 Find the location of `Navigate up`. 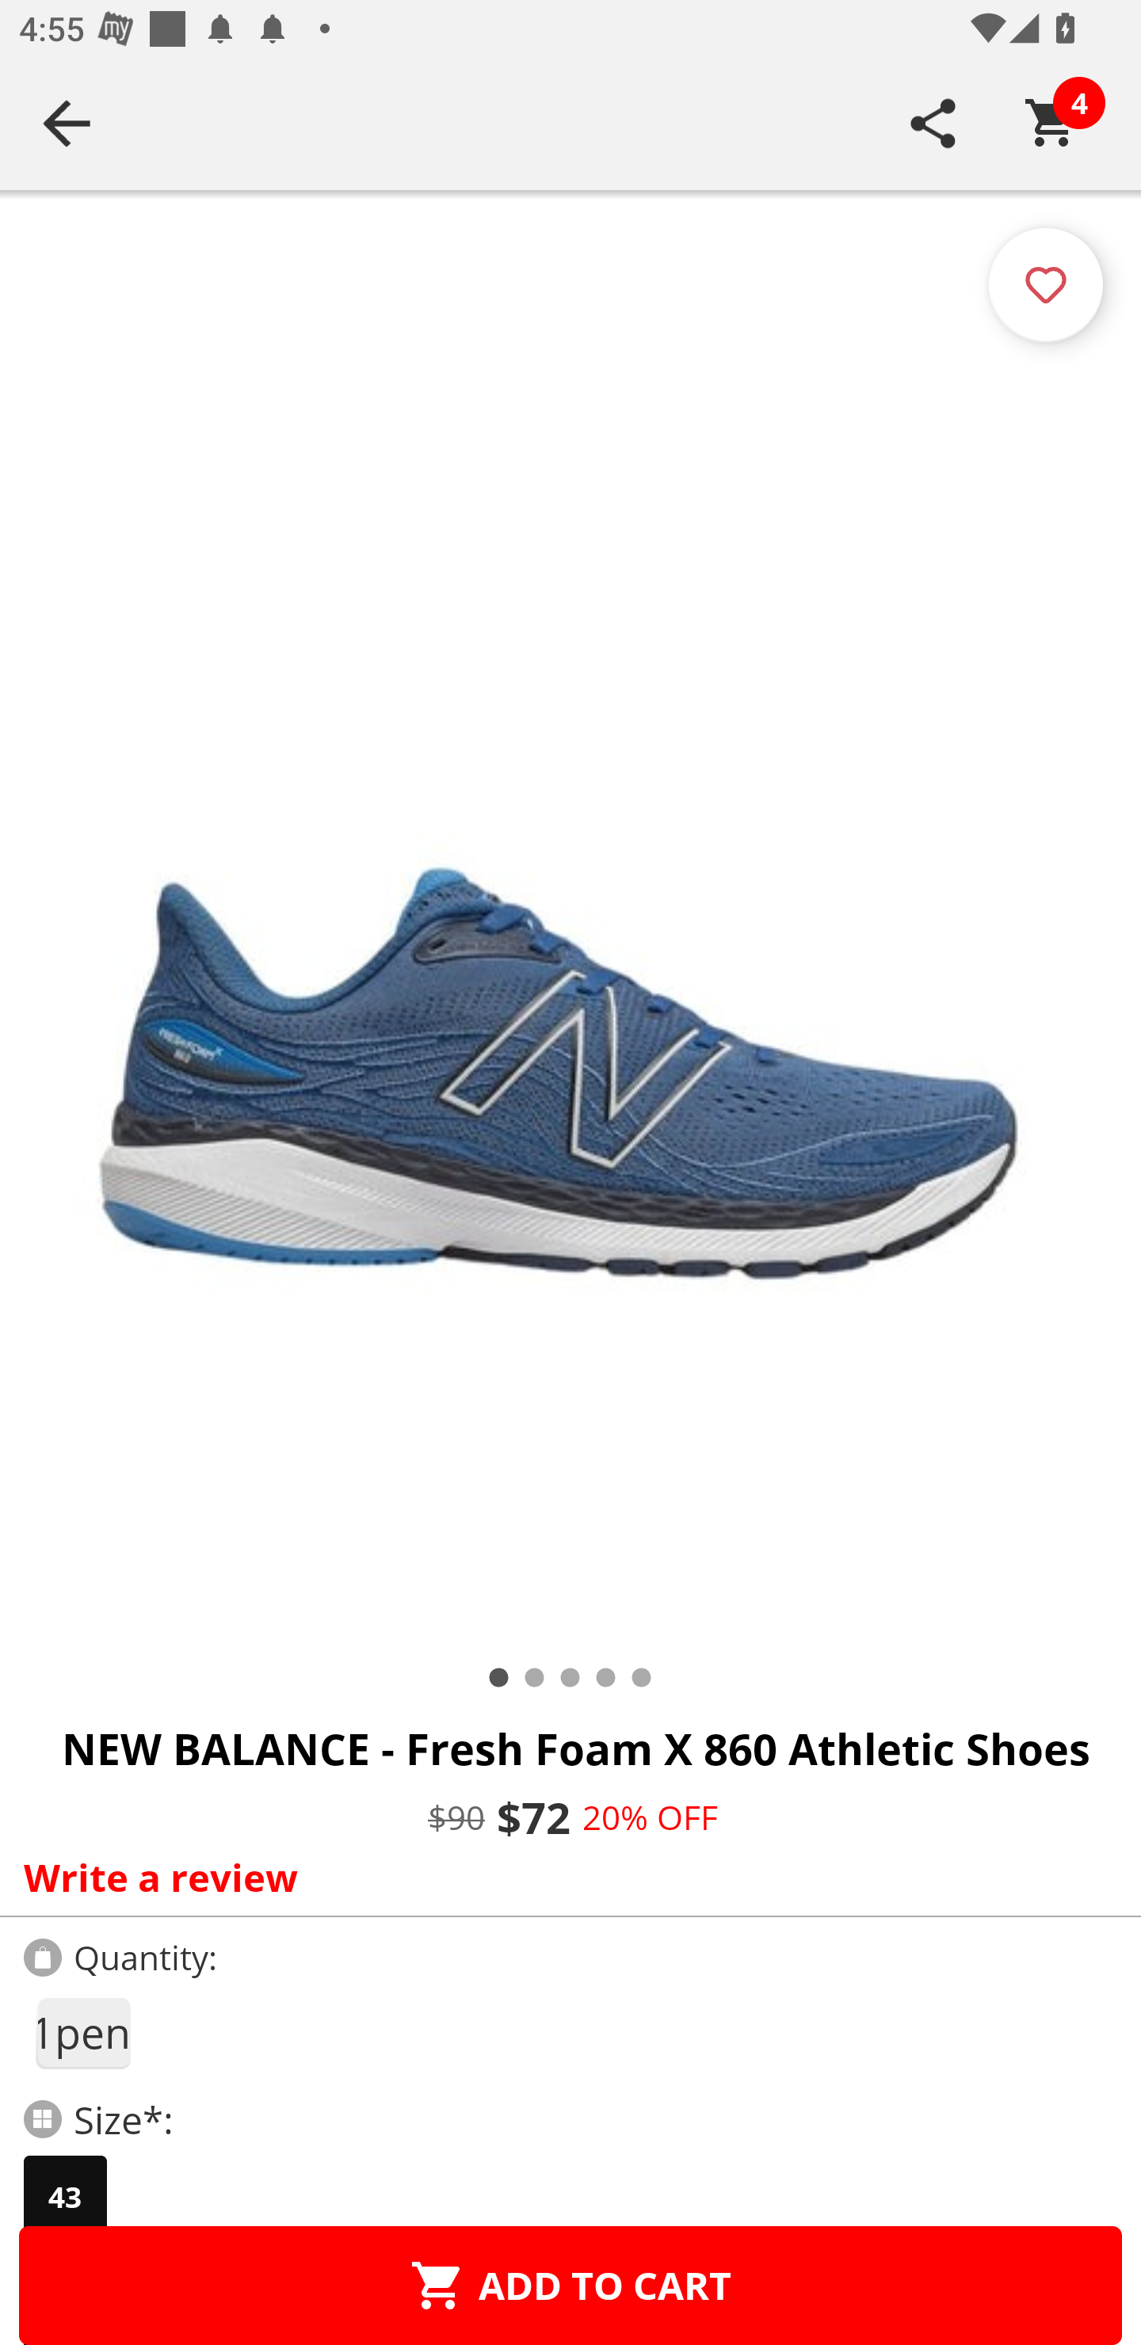

Navigate up is located at coordinates (67, 123).